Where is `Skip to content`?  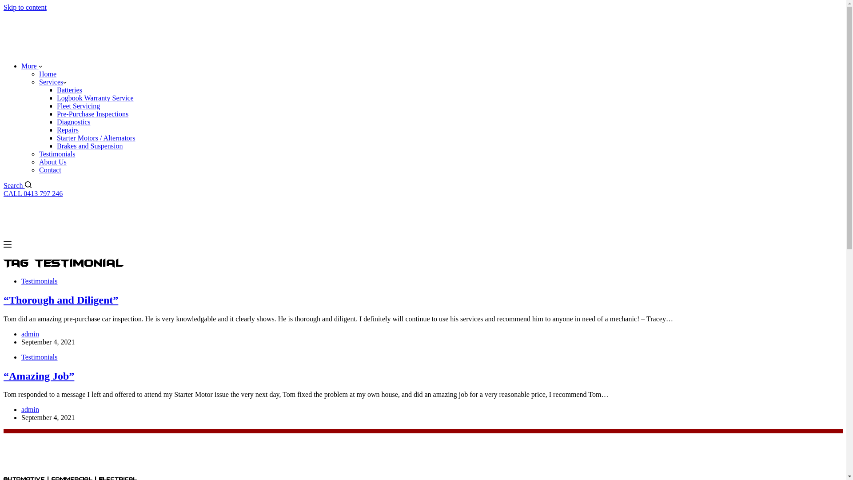
Skip to content is located at coordinates (25, 7).